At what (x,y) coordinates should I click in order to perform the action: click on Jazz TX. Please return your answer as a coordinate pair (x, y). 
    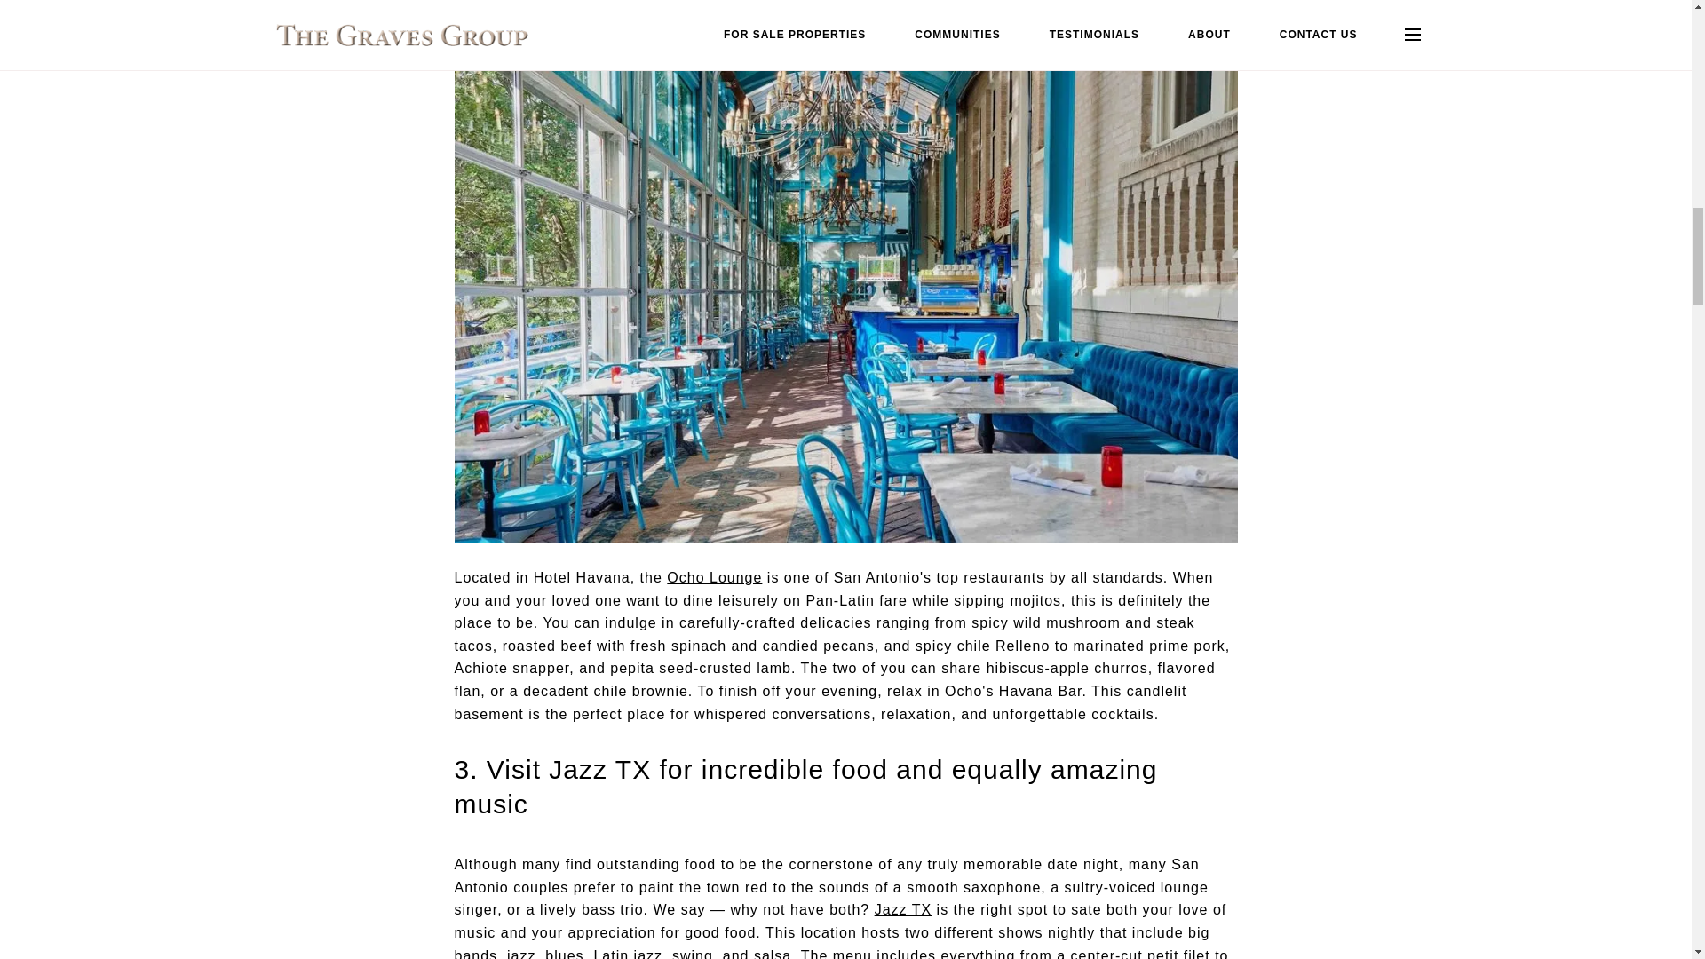
    Looking at the image, I should click on (903, 909).